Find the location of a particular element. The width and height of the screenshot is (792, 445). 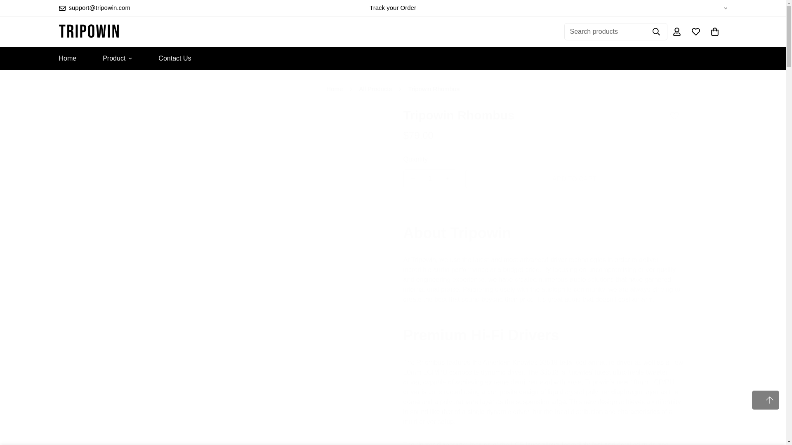

Contact Us is located at coordinates (174, 59).